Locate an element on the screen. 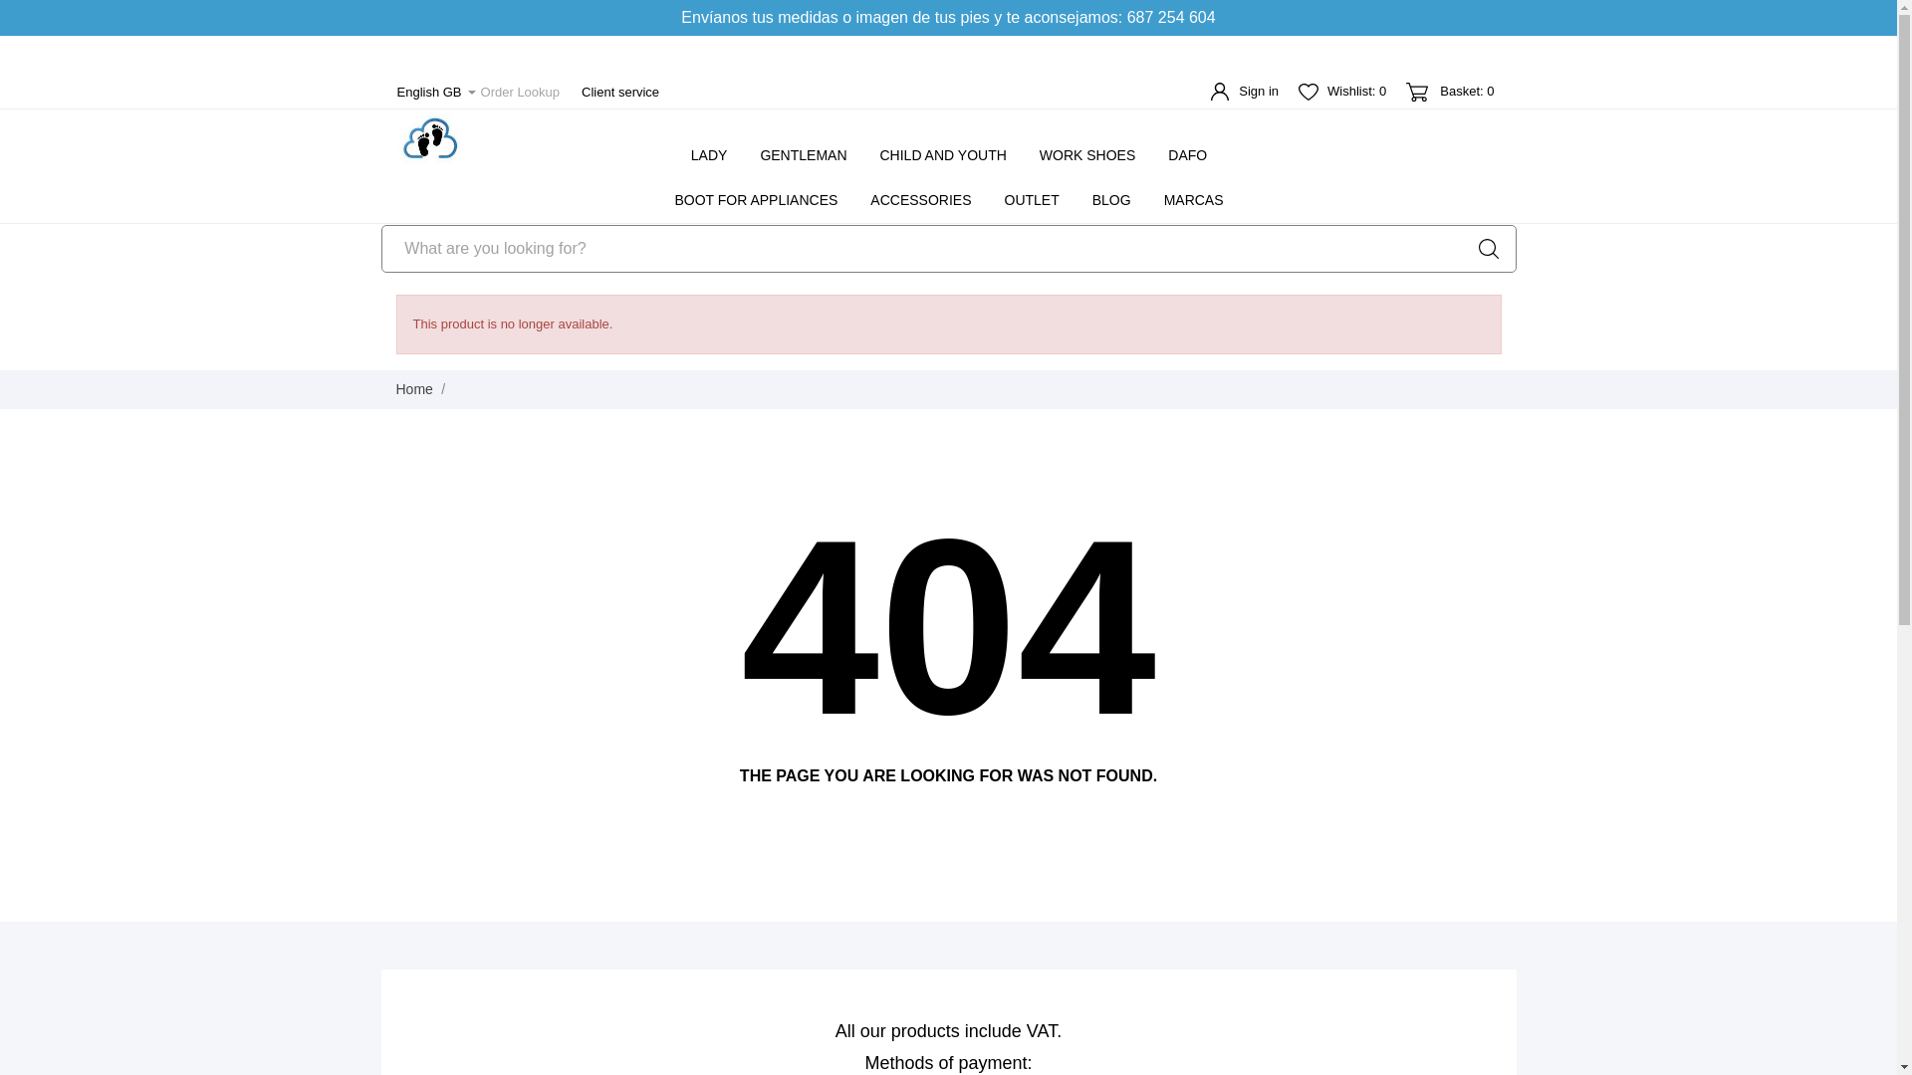 The image size is (1912, 1075). Basket: 0 is located at coordinates (1449, 91).